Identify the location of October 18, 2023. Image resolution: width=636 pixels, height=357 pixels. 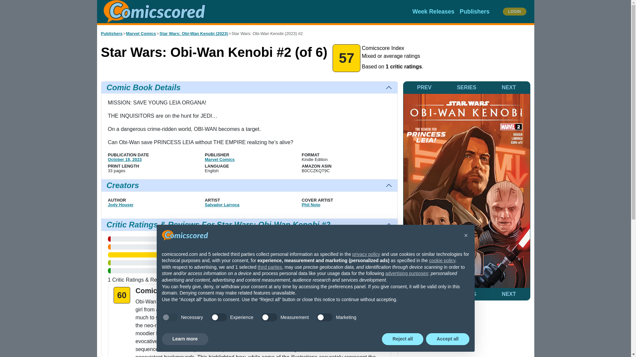
(125, 159).